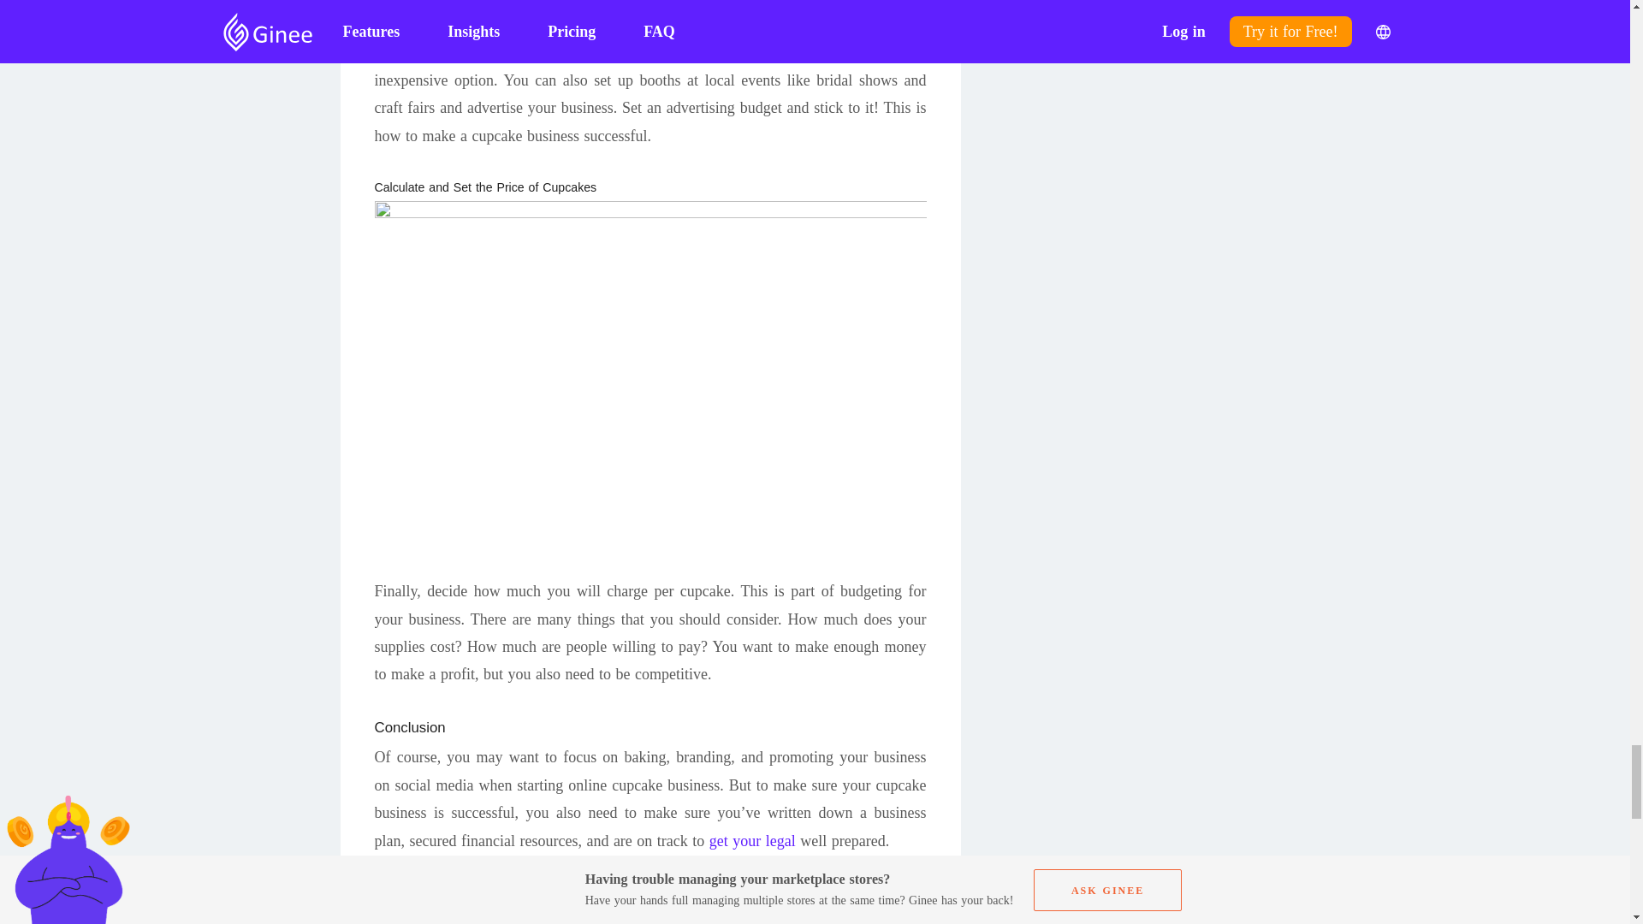 The height and width of the screenshot is (924, 1643). I want to click on Ginee Philippines, so click(765, 919).